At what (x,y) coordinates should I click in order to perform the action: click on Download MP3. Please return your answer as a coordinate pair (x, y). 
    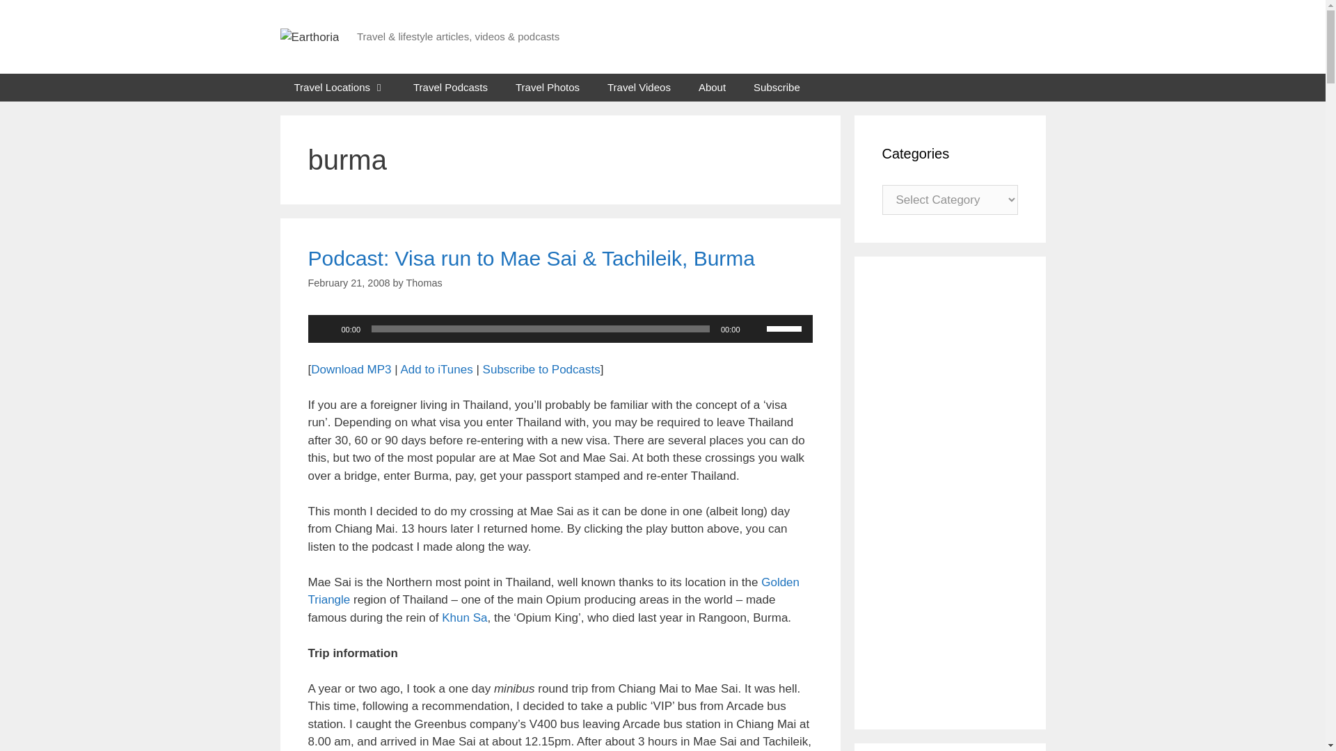
    Looking at the image, I should click on (351, 369).